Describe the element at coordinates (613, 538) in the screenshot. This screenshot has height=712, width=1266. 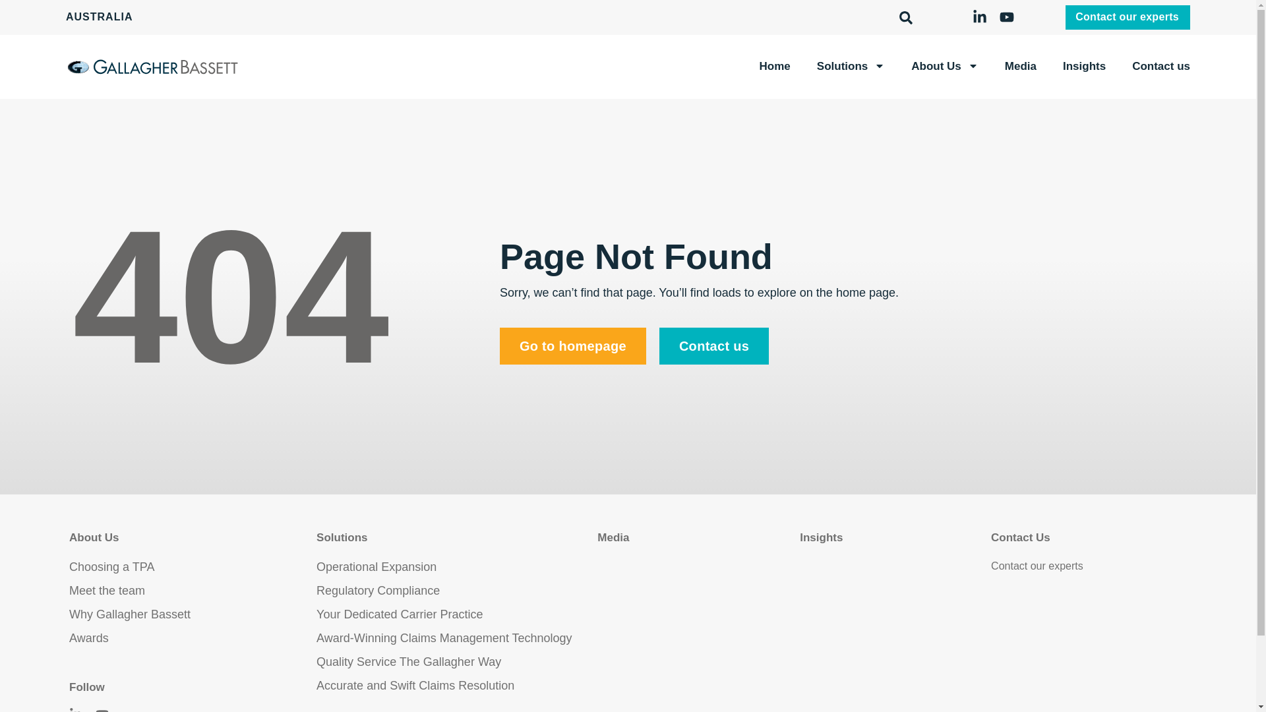
I see `Media` at that location.